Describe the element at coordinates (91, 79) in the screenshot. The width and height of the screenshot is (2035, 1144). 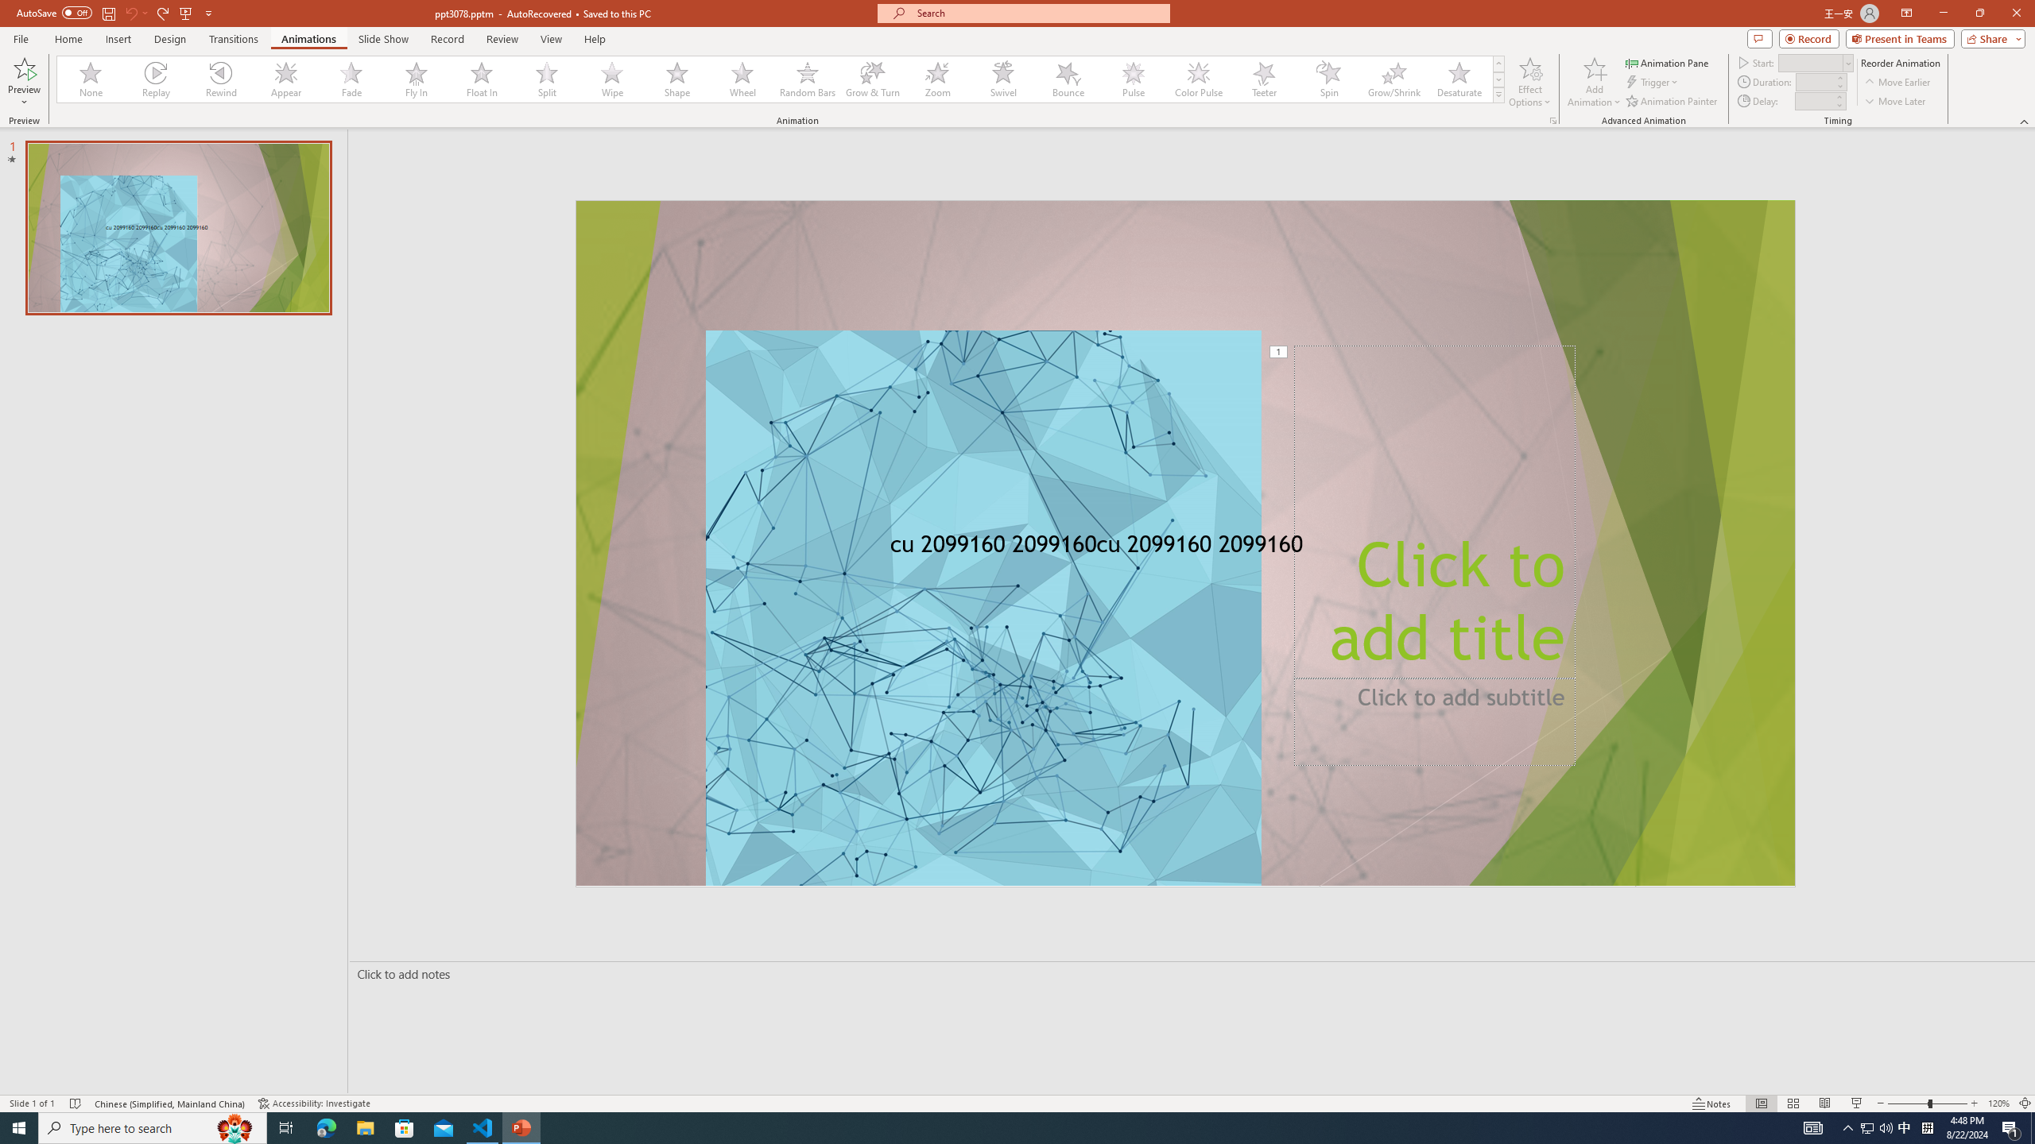
I see `None` at that location.